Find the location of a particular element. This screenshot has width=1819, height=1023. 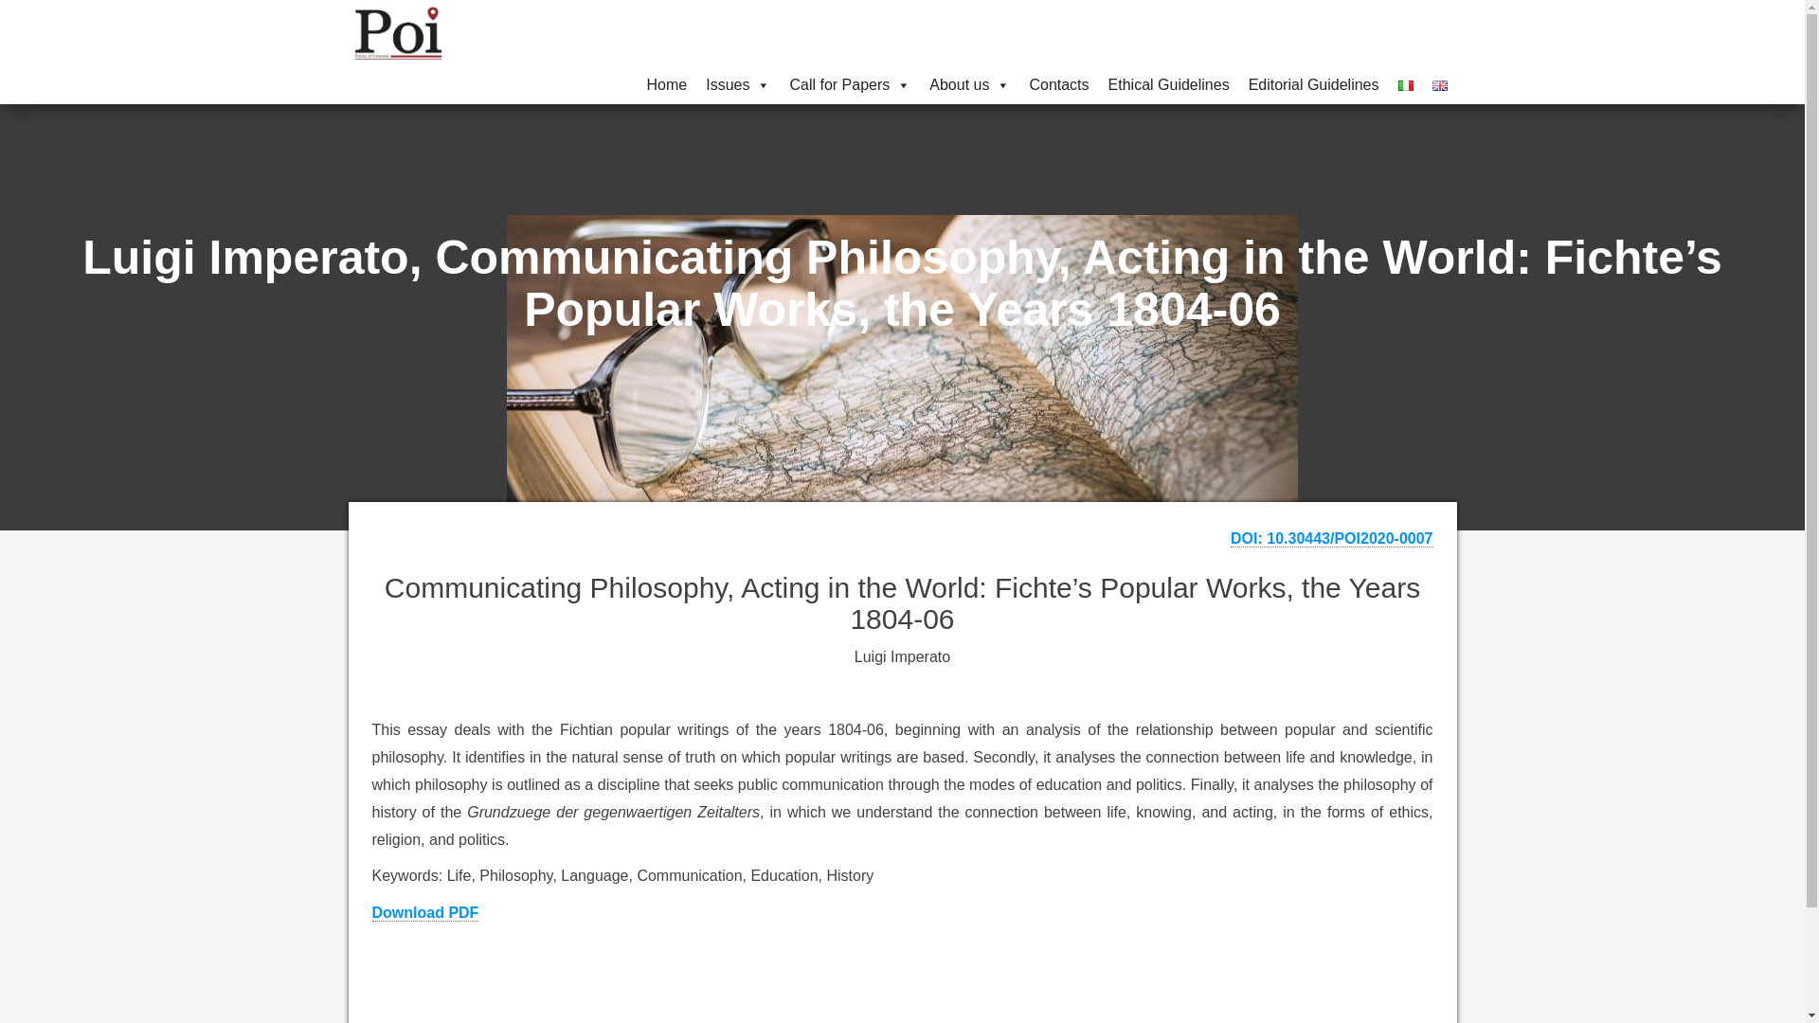

Editorial Guidelines is located at coordinates (1313, 85).